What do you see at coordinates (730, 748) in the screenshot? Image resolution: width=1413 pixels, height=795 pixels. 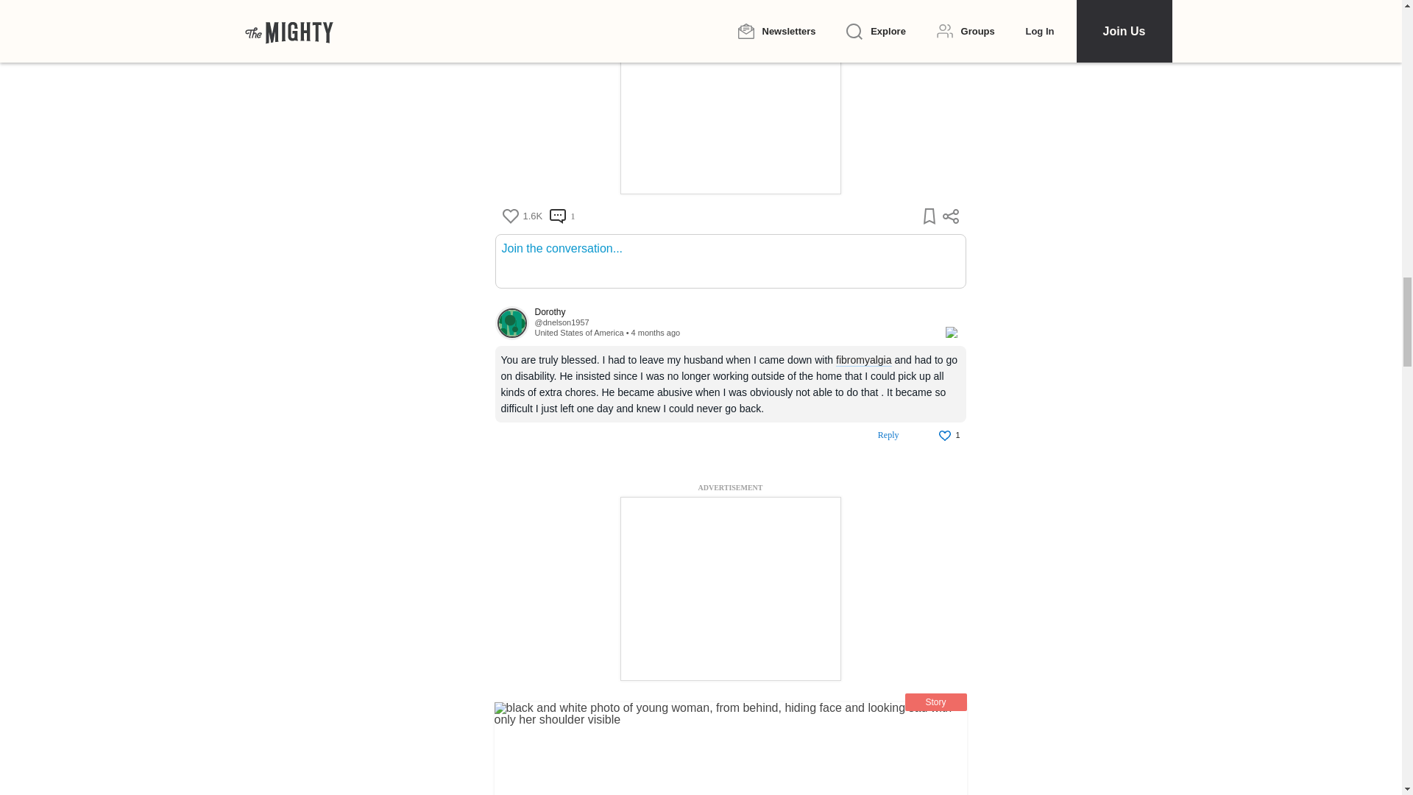 I see `The Words That Haunt Me as Someone Living With Chronic Pain` at bounding box center [730, 748].